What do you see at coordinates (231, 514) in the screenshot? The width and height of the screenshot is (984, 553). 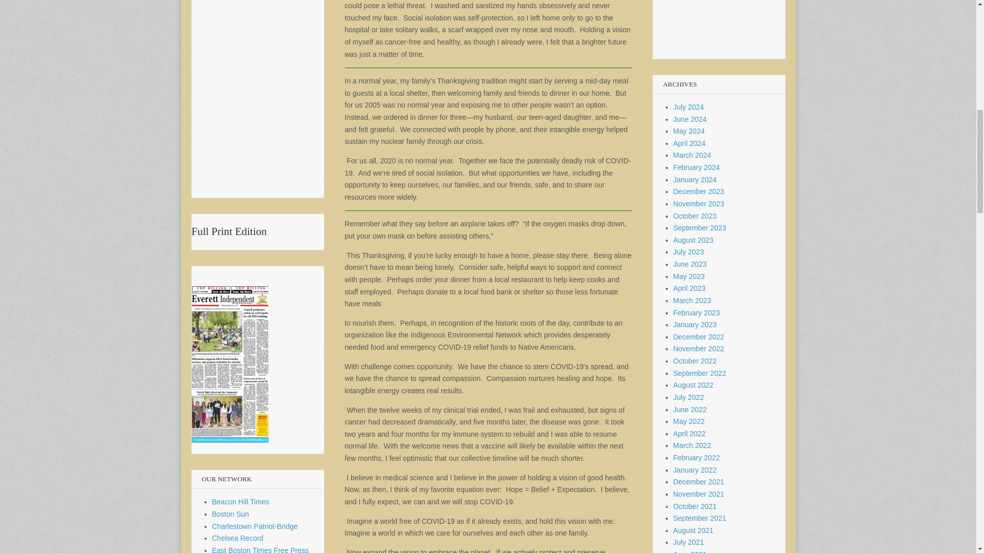 I see `Boston Sun` at bounding box center [231, 514].